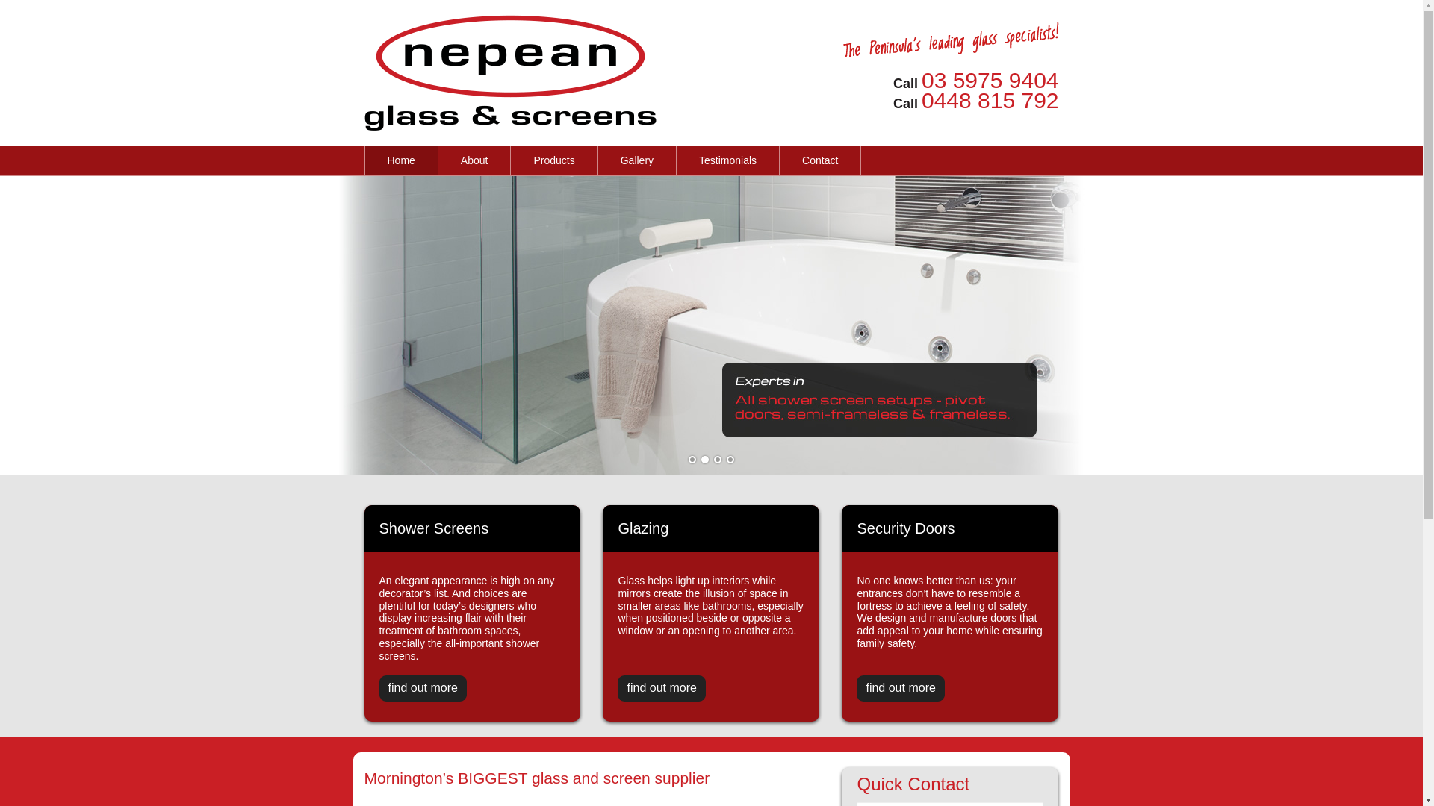  What do you see at coordinates (554, 160) in the screenshot?
I see `Products` at bounding box center [554, 160].